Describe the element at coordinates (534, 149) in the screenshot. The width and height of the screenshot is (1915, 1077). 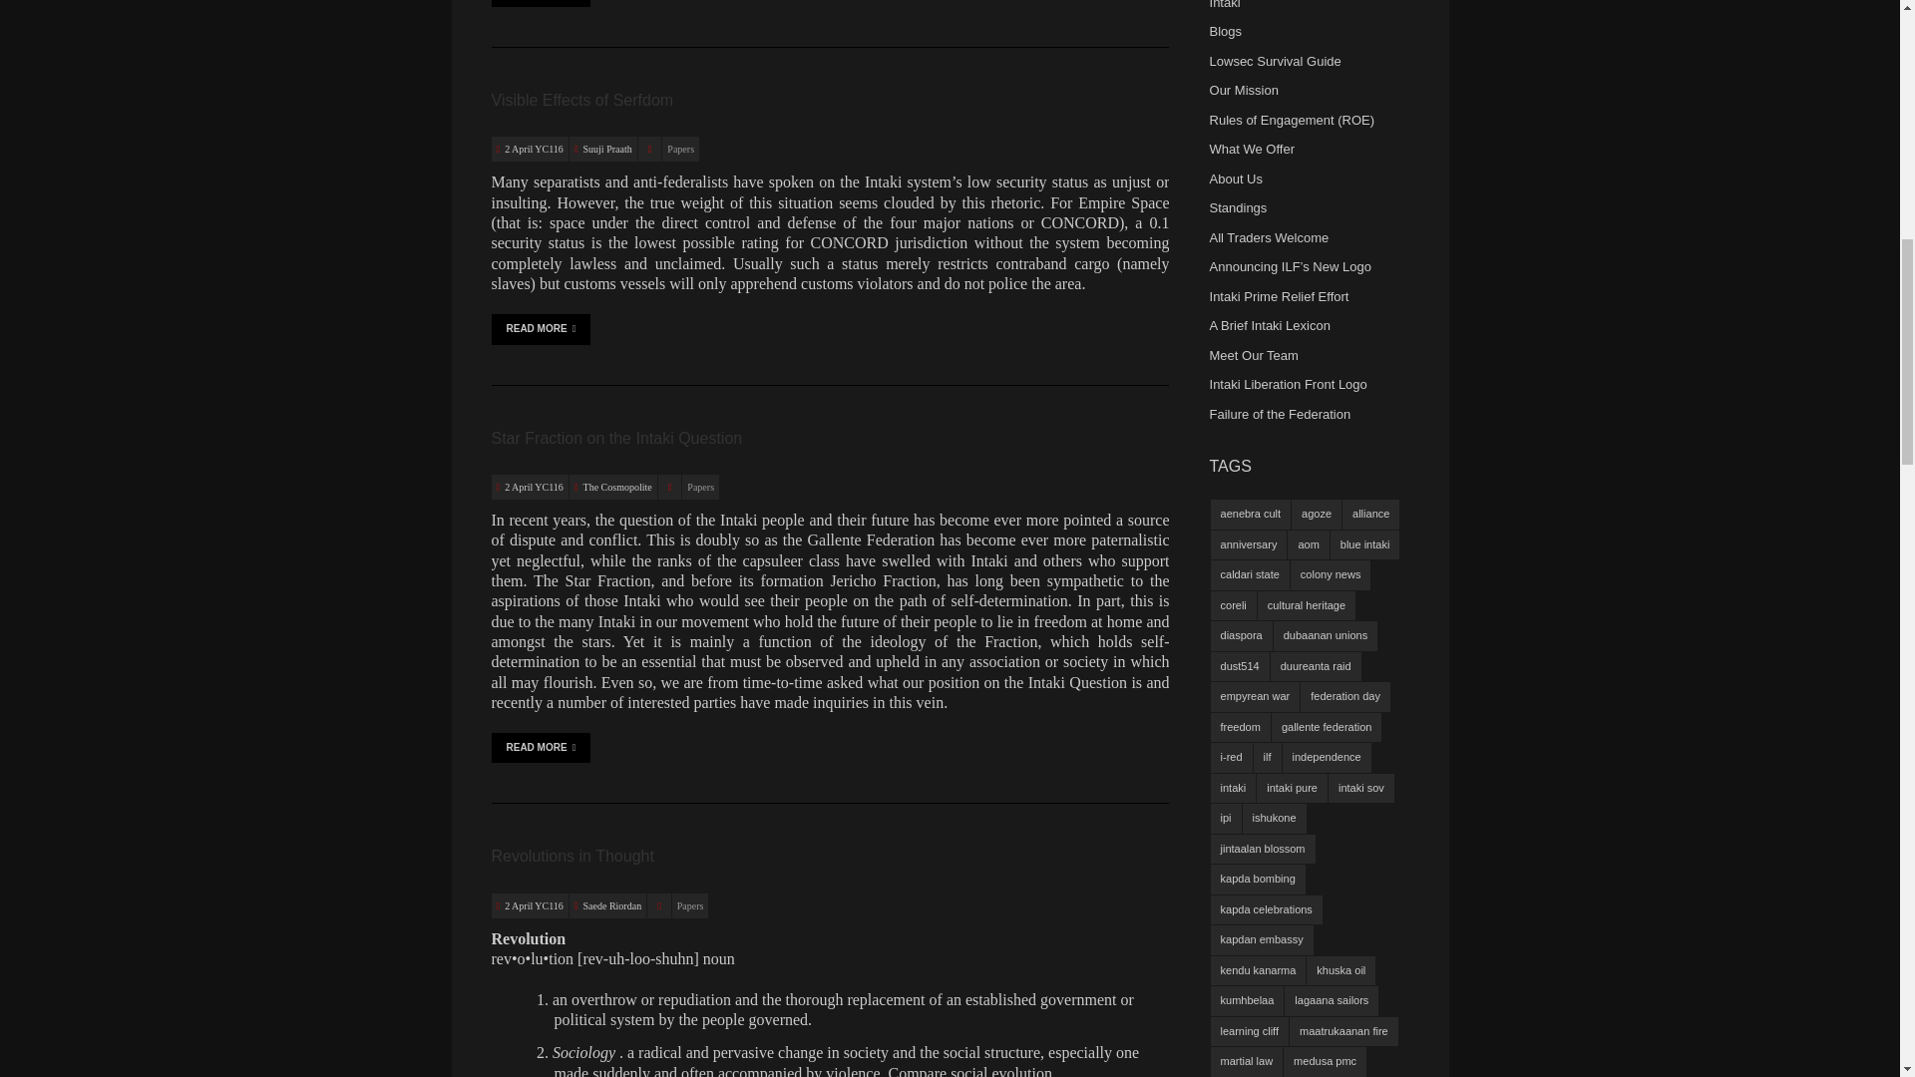
I see `Visible Effects of Serfdom` at that location.